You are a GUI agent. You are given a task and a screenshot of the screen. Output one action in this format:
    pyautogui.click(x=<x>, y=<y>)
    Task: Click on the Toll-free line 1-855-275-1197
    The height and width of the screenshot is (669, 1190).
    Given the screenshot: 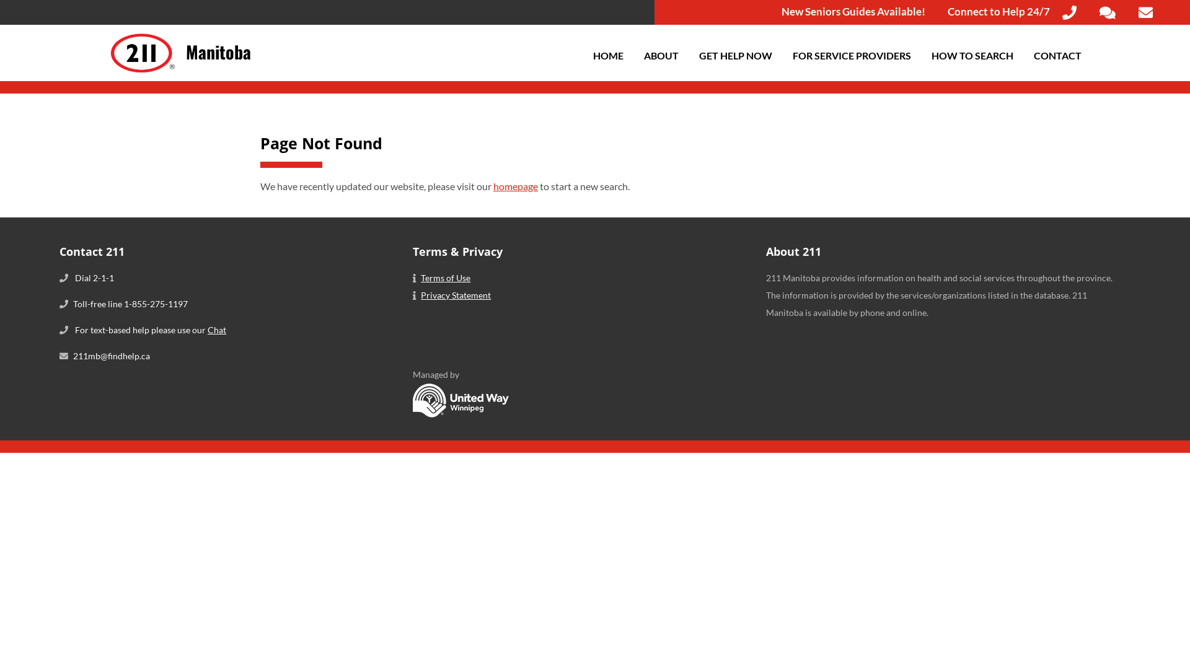 What is the action you would take?
    pyautogui.click(x=130, y=304)
    